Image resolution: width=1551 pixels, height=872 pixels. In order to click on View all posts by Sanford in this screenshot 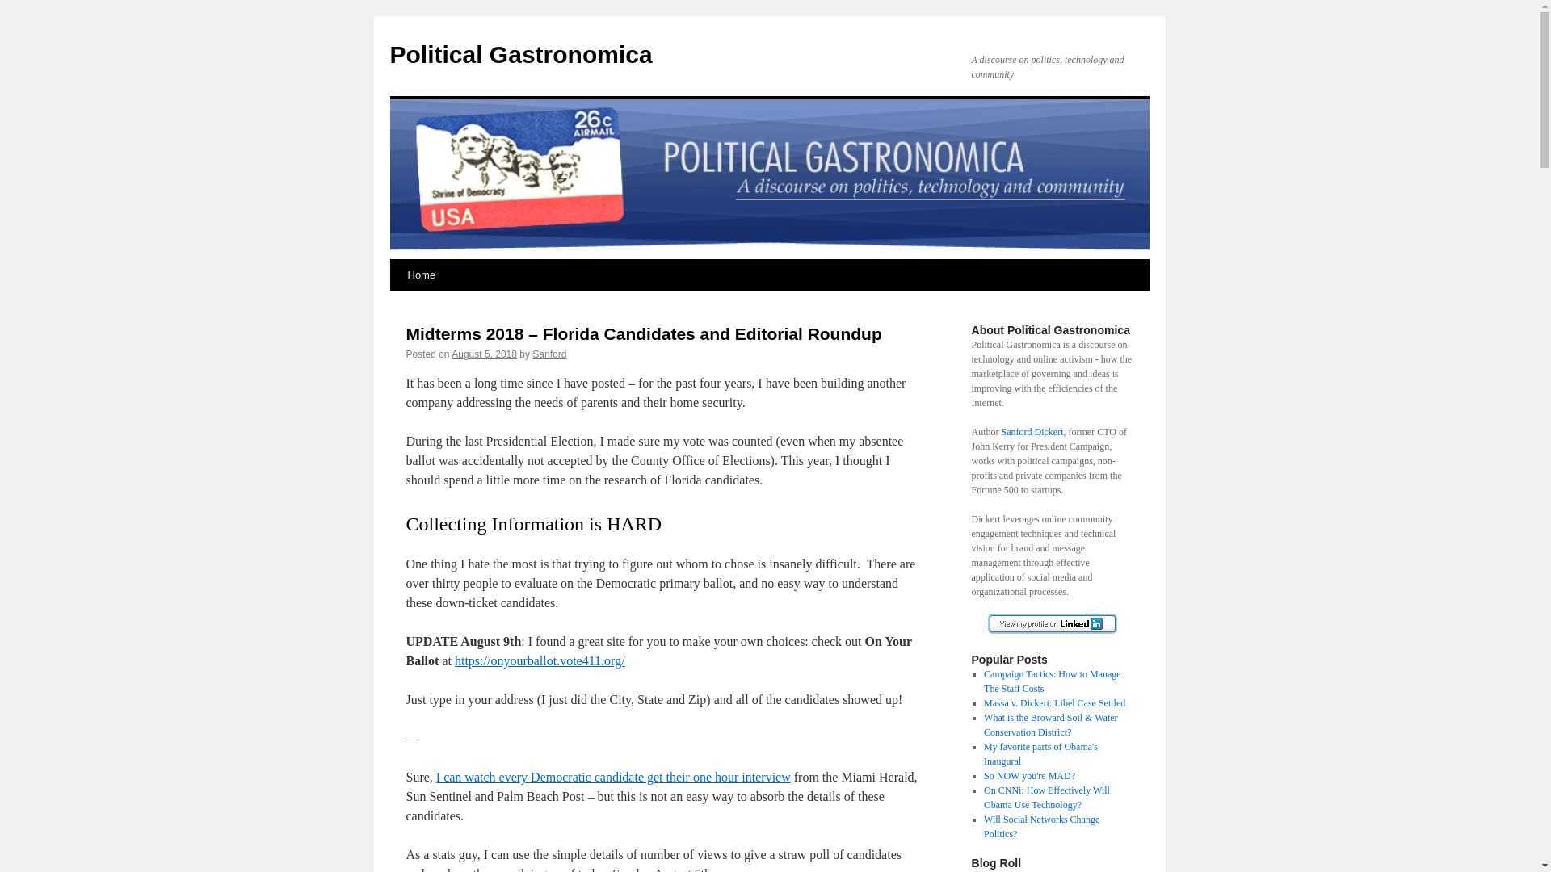, I will do `click(549, 354)`.